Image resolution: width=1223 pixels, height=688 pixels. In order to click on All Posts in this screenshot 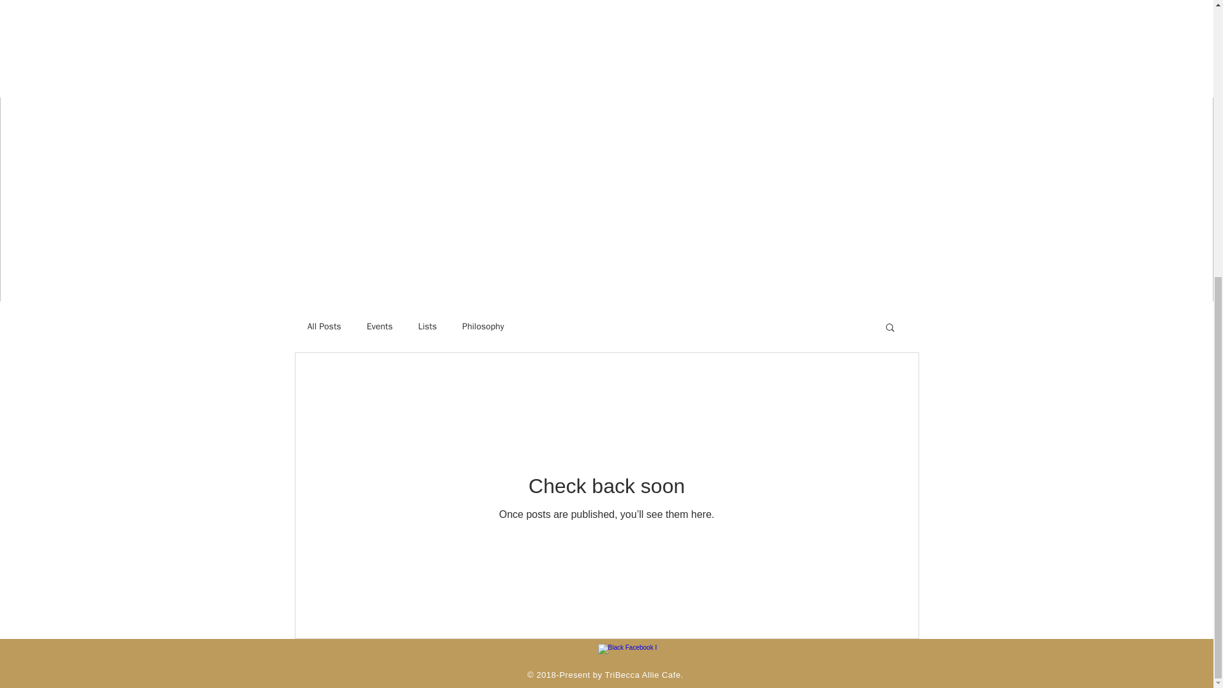, I will do `click(324, 326)`.